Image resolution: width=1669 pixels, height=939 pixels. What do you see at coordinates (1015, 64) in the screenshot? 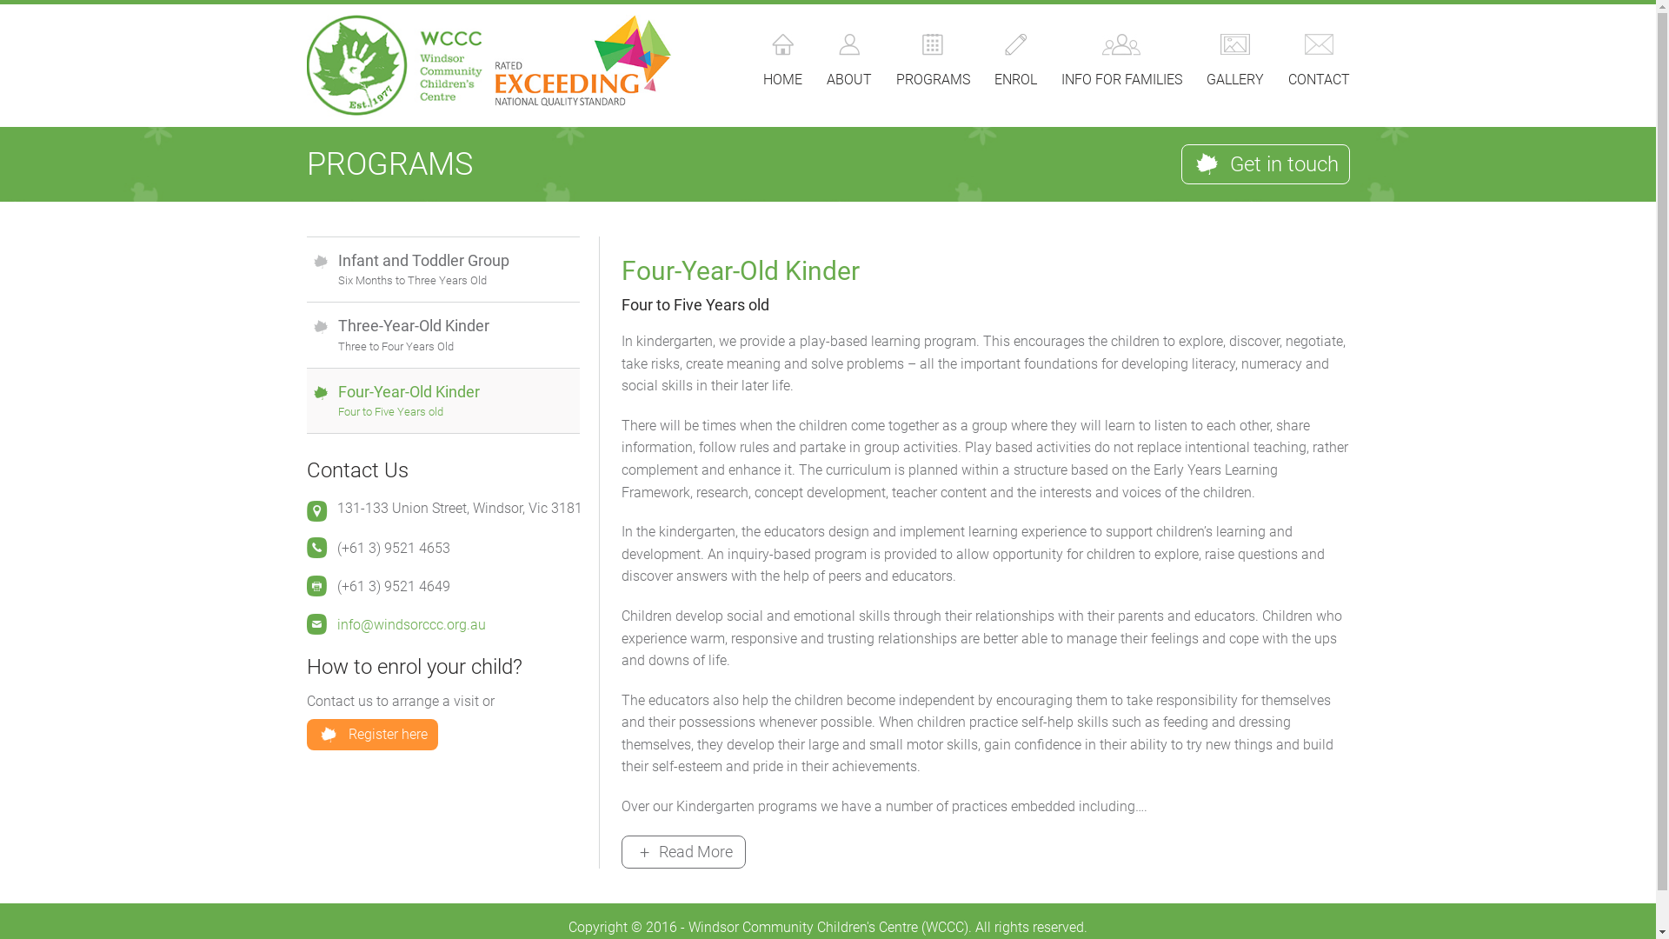
I see `ENROL` at bounding box center [1015, 64].